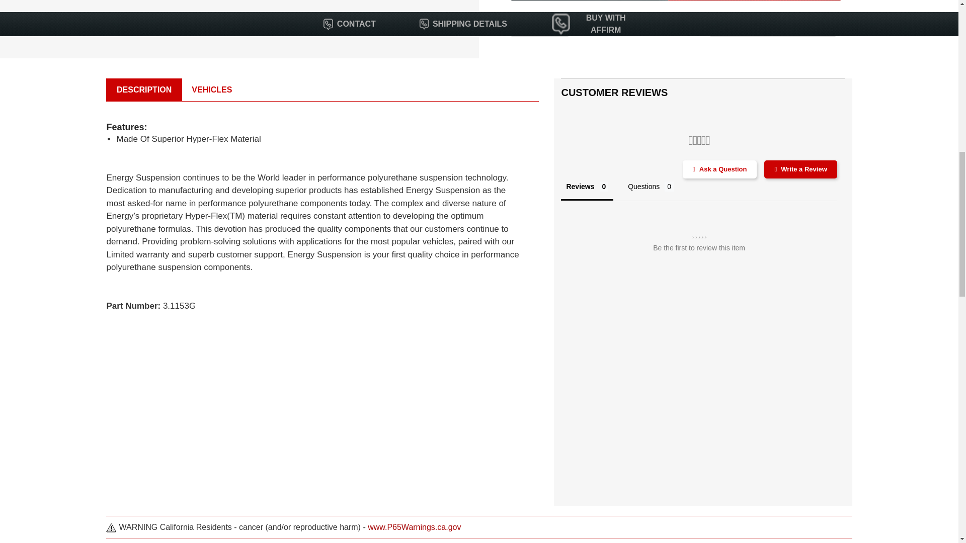 This screenshot has width=966, height=543. What do you see at coordinates (639, 25) in the screenshot?
I see `Add to Cart` at bounding box center [639, 25].